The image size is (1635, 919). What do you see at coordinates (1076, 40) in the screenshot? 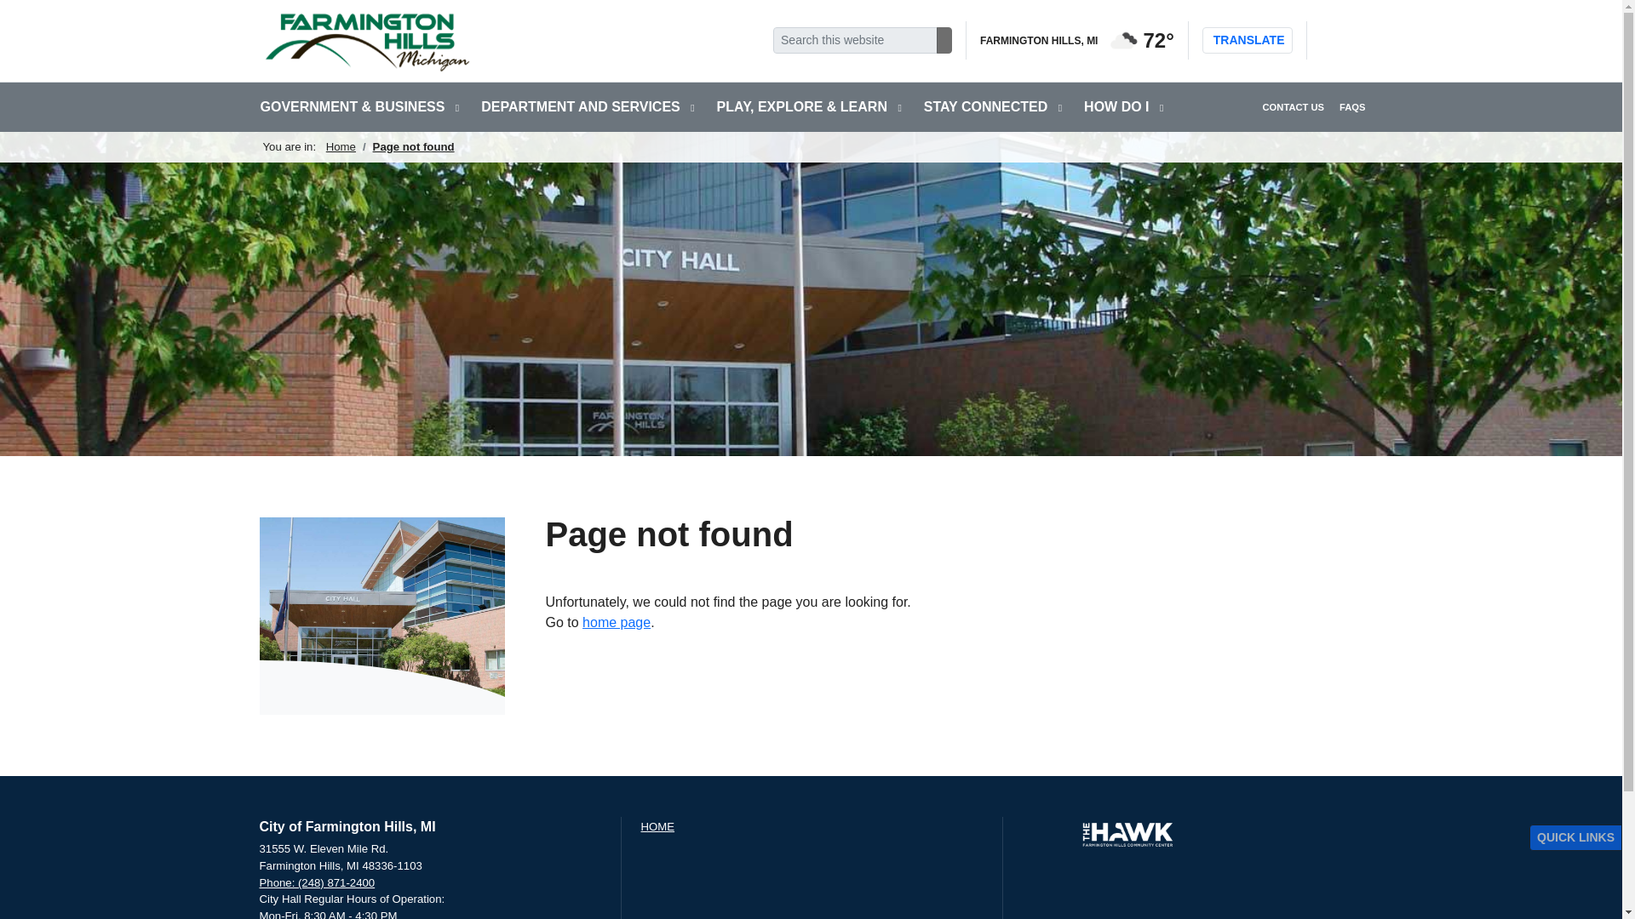
I see `Farmington Hills, MI: clouds, 72 deg.` at bounding box center [1076, 40].